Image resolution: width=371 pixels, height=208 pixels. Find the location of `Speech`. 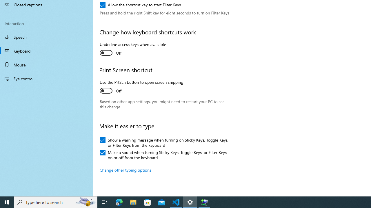

Speech is located at coordinates (46, 37).